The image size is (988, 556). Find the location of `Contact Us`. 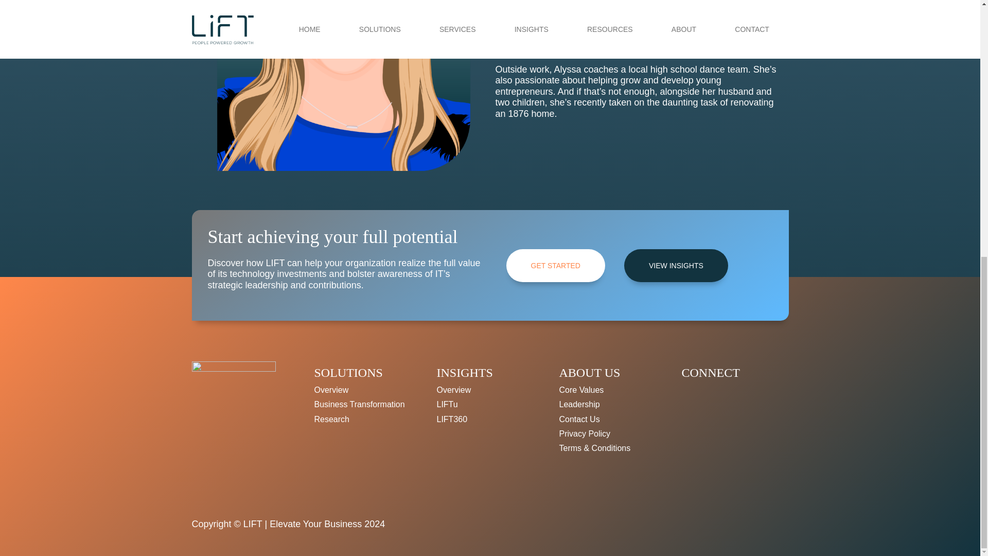

Contact Us is located at coordinates (579, 419).